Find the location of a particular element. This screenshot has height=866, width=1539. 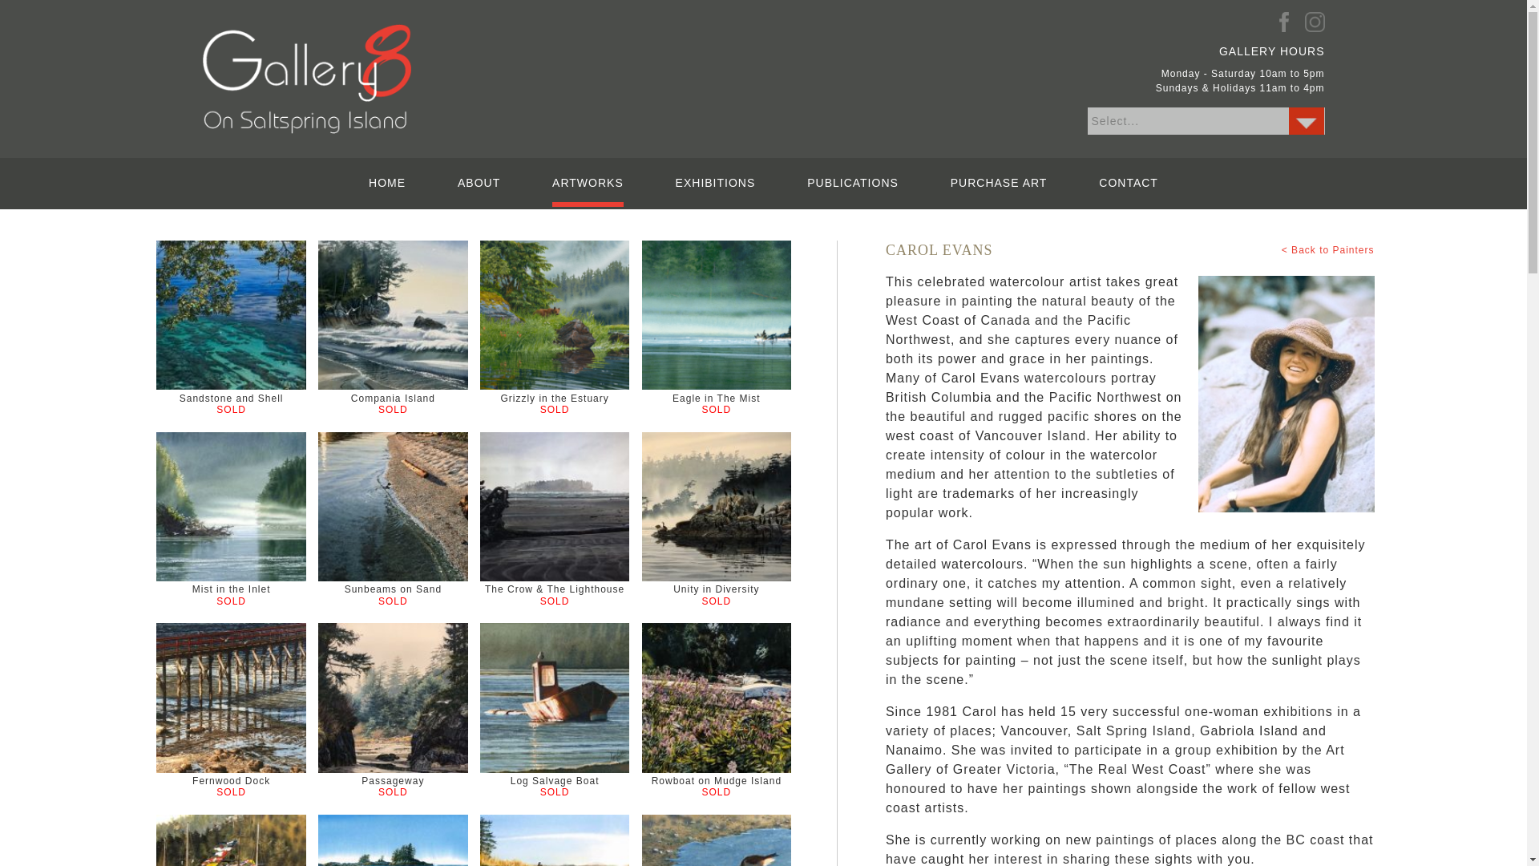

CONTACT is located at coordinates (1129, 183).